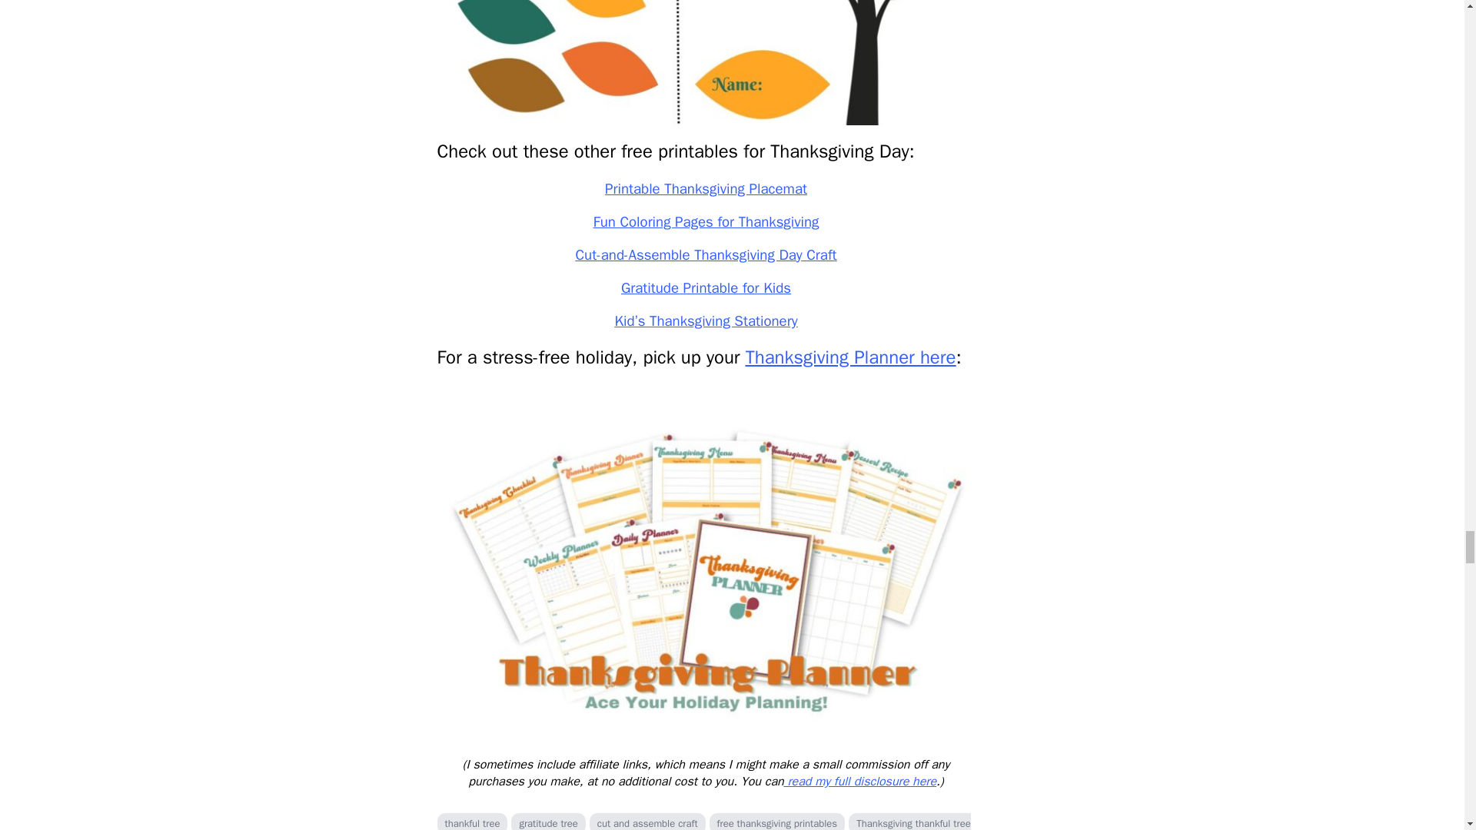  What do you see at coordinates (706, 62) in the screenshot?
I see `thankful tree printable cut and assemble` at bounding box center [706, 62].